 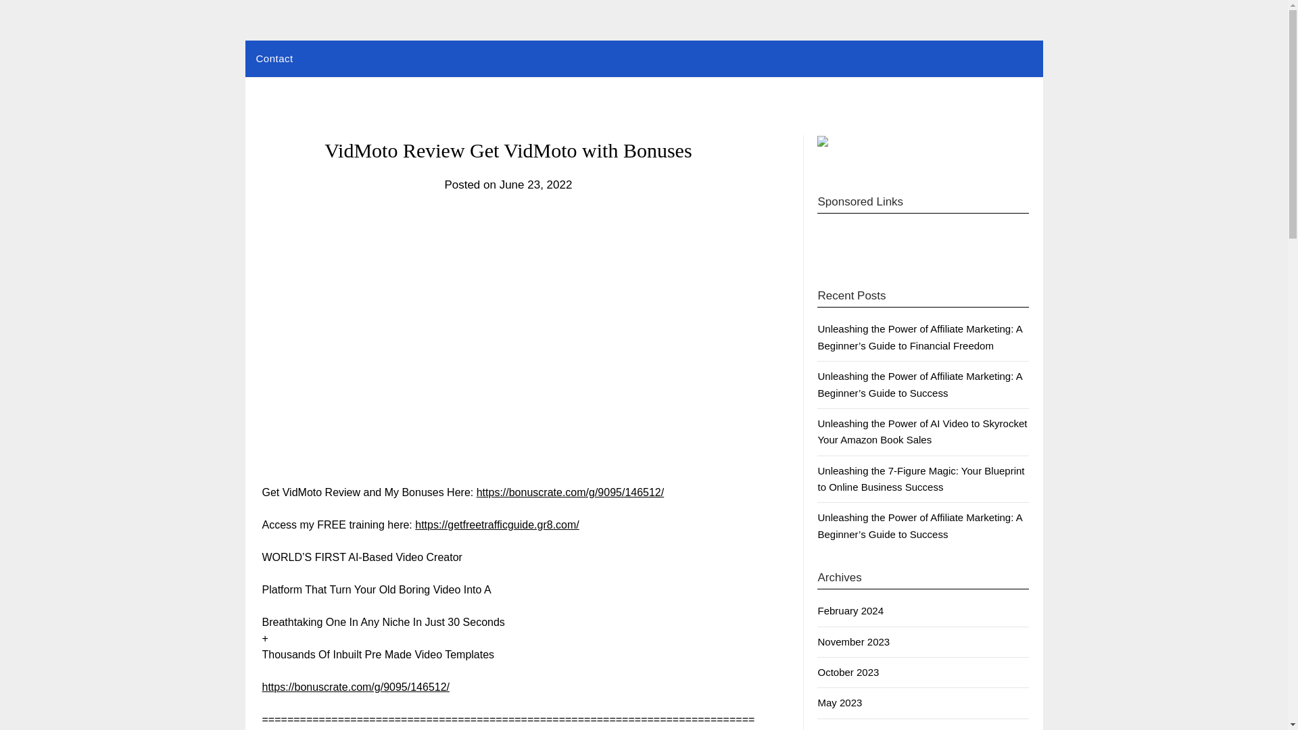 What do you see at coordinates (848, 672) in the screenshot?
I see `October 2023` at bounding box center [848, 672].